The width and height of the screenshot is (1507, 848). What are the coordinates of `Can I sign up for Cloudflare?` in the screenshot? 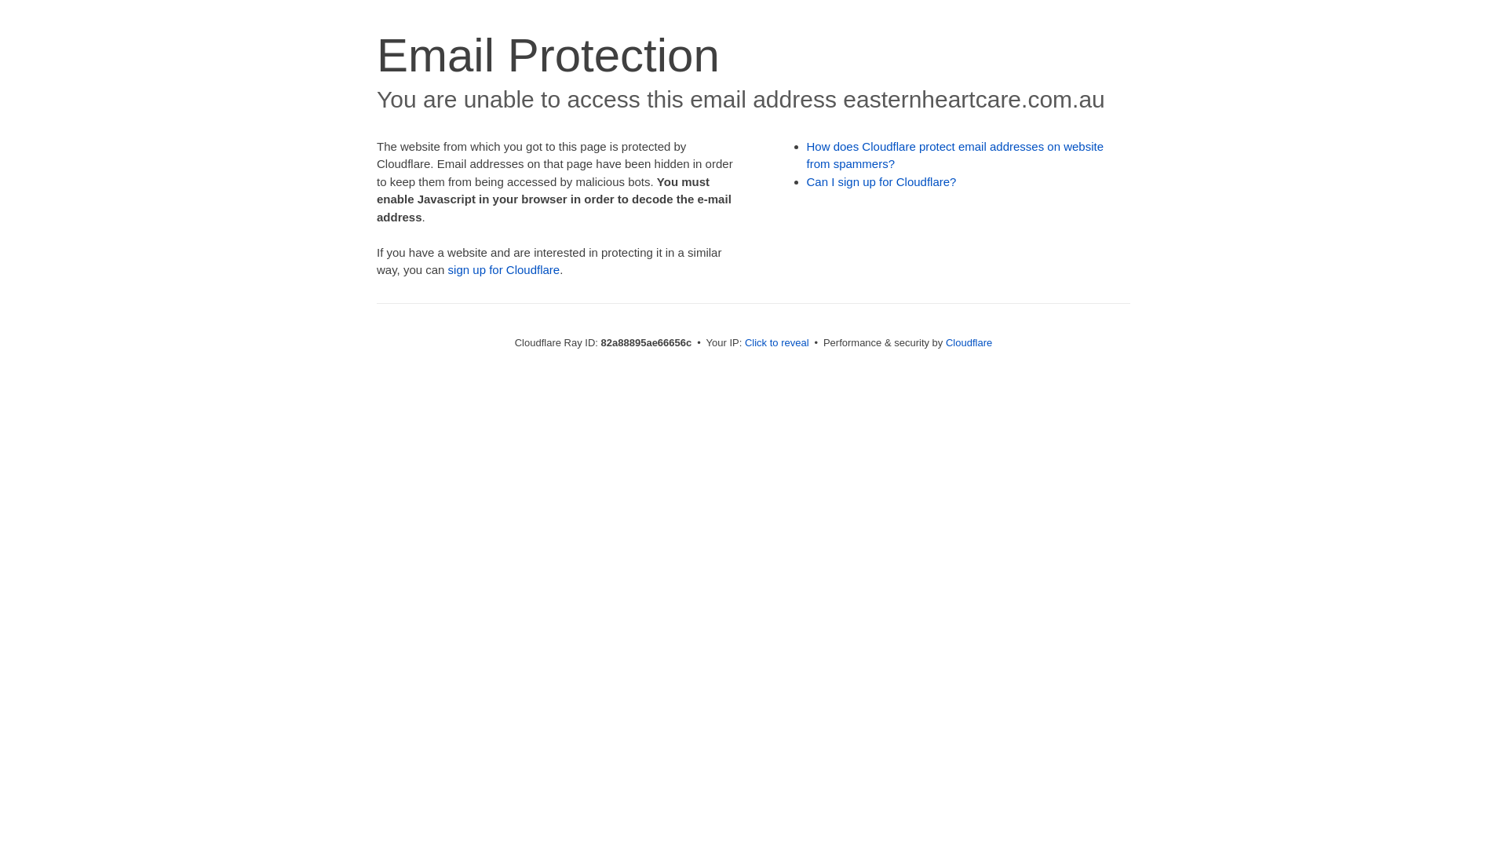 It's located at (882, 182).